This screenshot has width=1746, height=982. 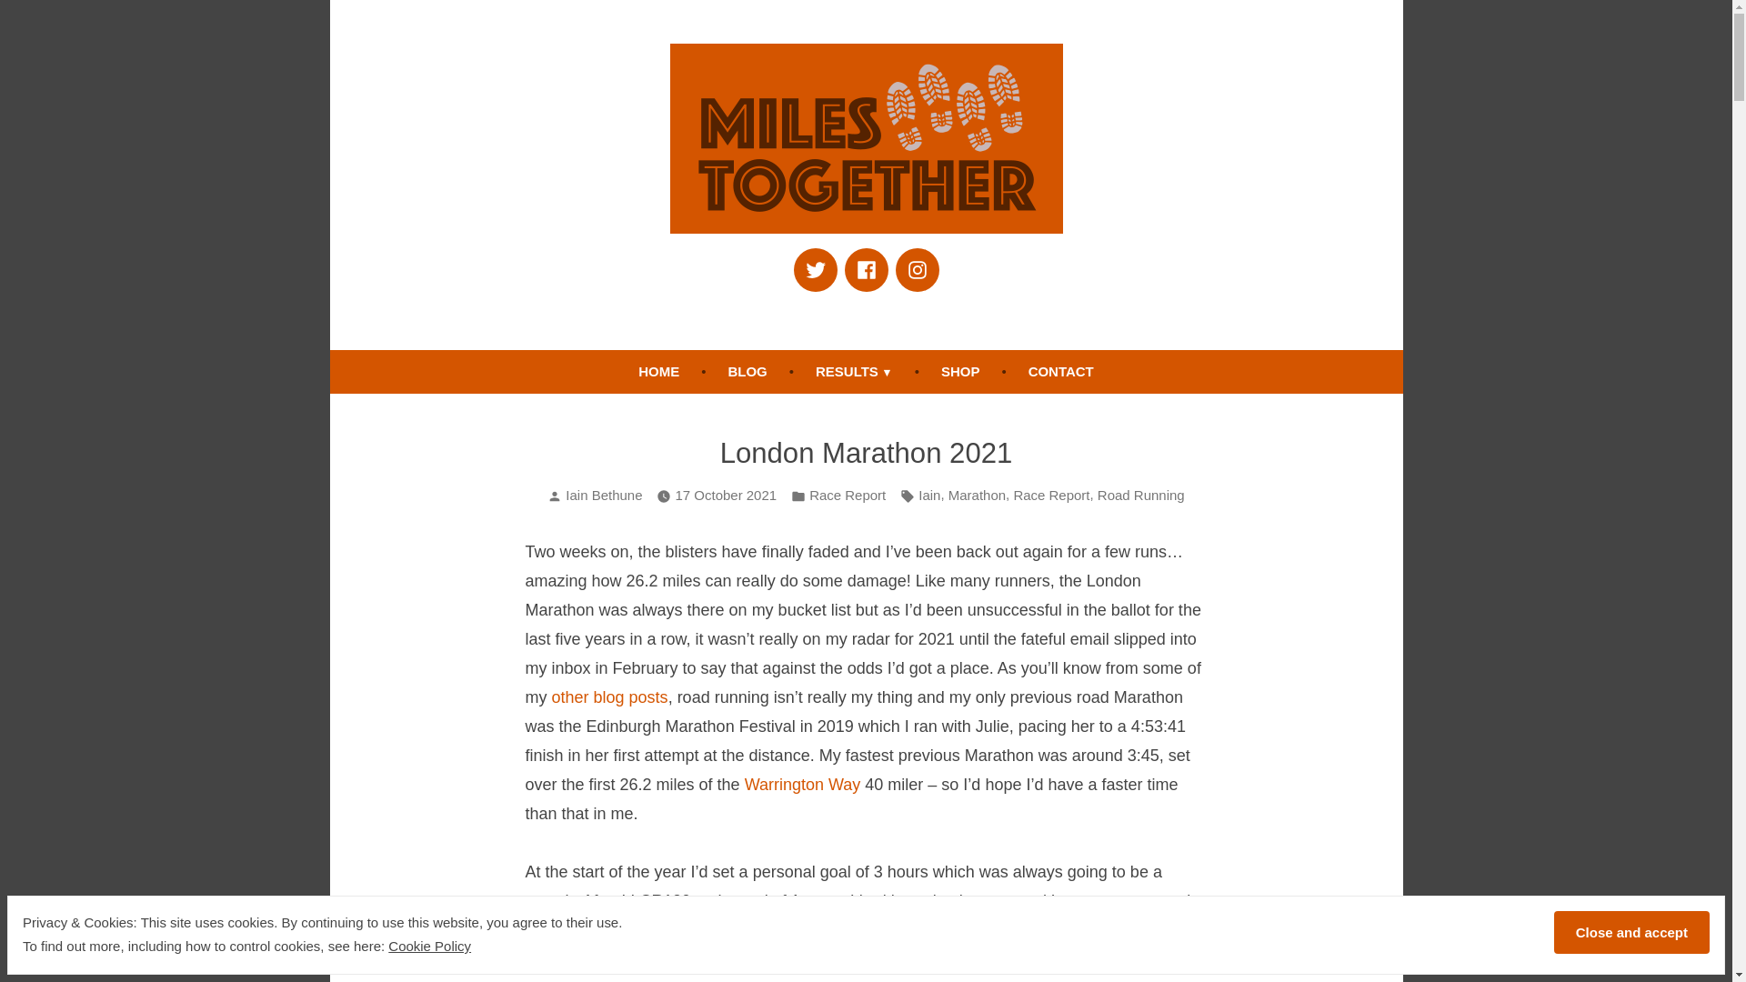 What do you see at coordinates (917, 269) in the screenshot?
I see `Instagram` at bounding box center [917, 269].